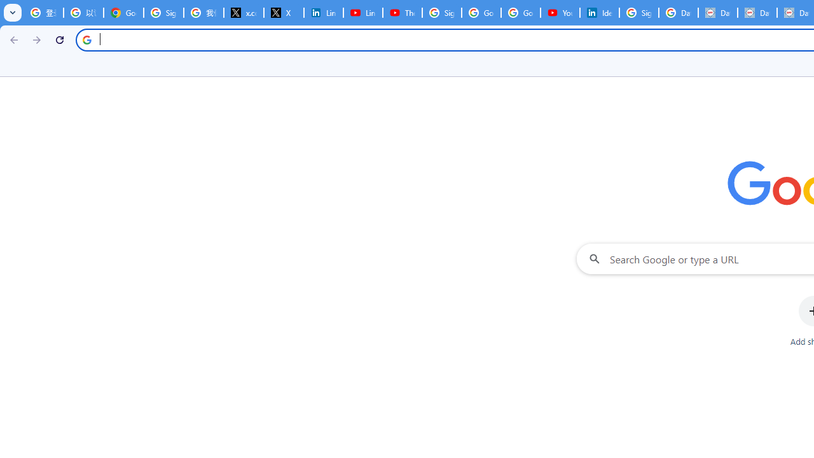 The image size is (814, 458). I want to click on LinkedIn - YouTube, so click(362, 13).